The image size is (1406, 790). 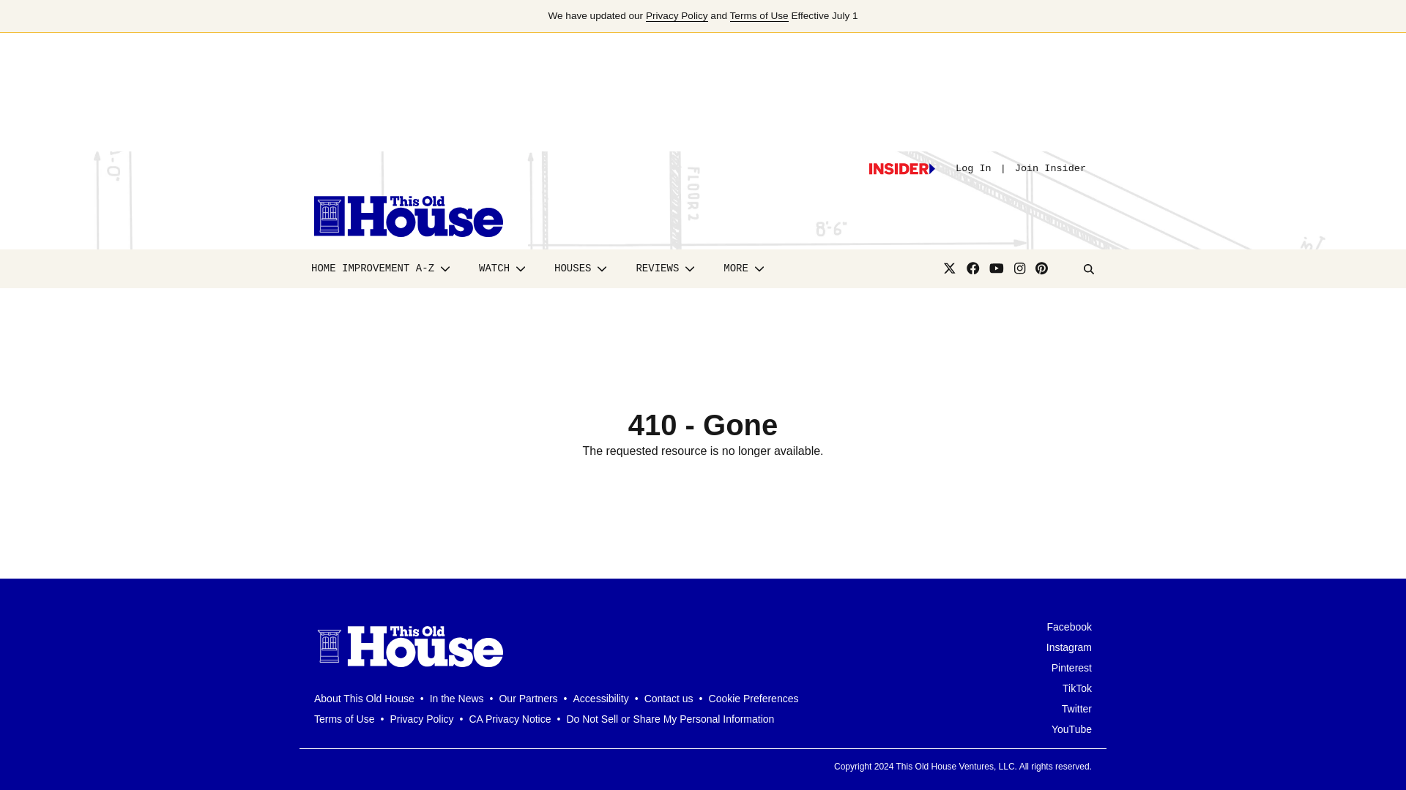 I want to click on Privacy Policy, so click(x=677, y=16).